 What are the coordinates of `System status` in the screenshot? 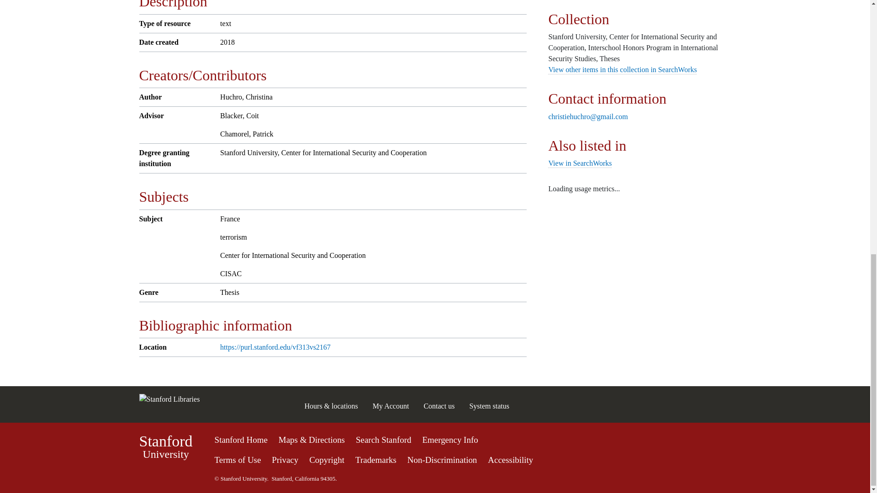 It's located at (375, 460).